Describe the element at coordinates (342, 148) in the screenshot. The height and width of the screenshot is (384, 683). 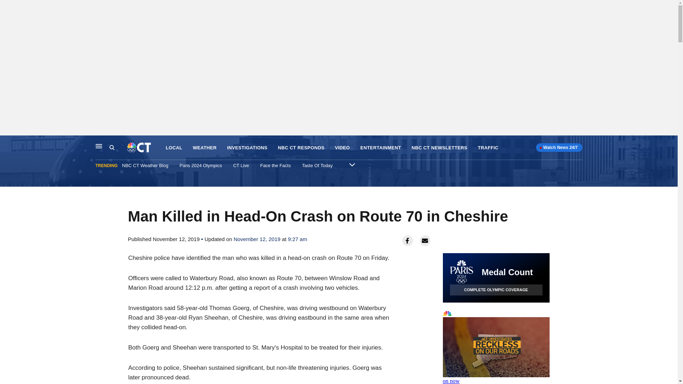
I see `VIDEO` at that location.